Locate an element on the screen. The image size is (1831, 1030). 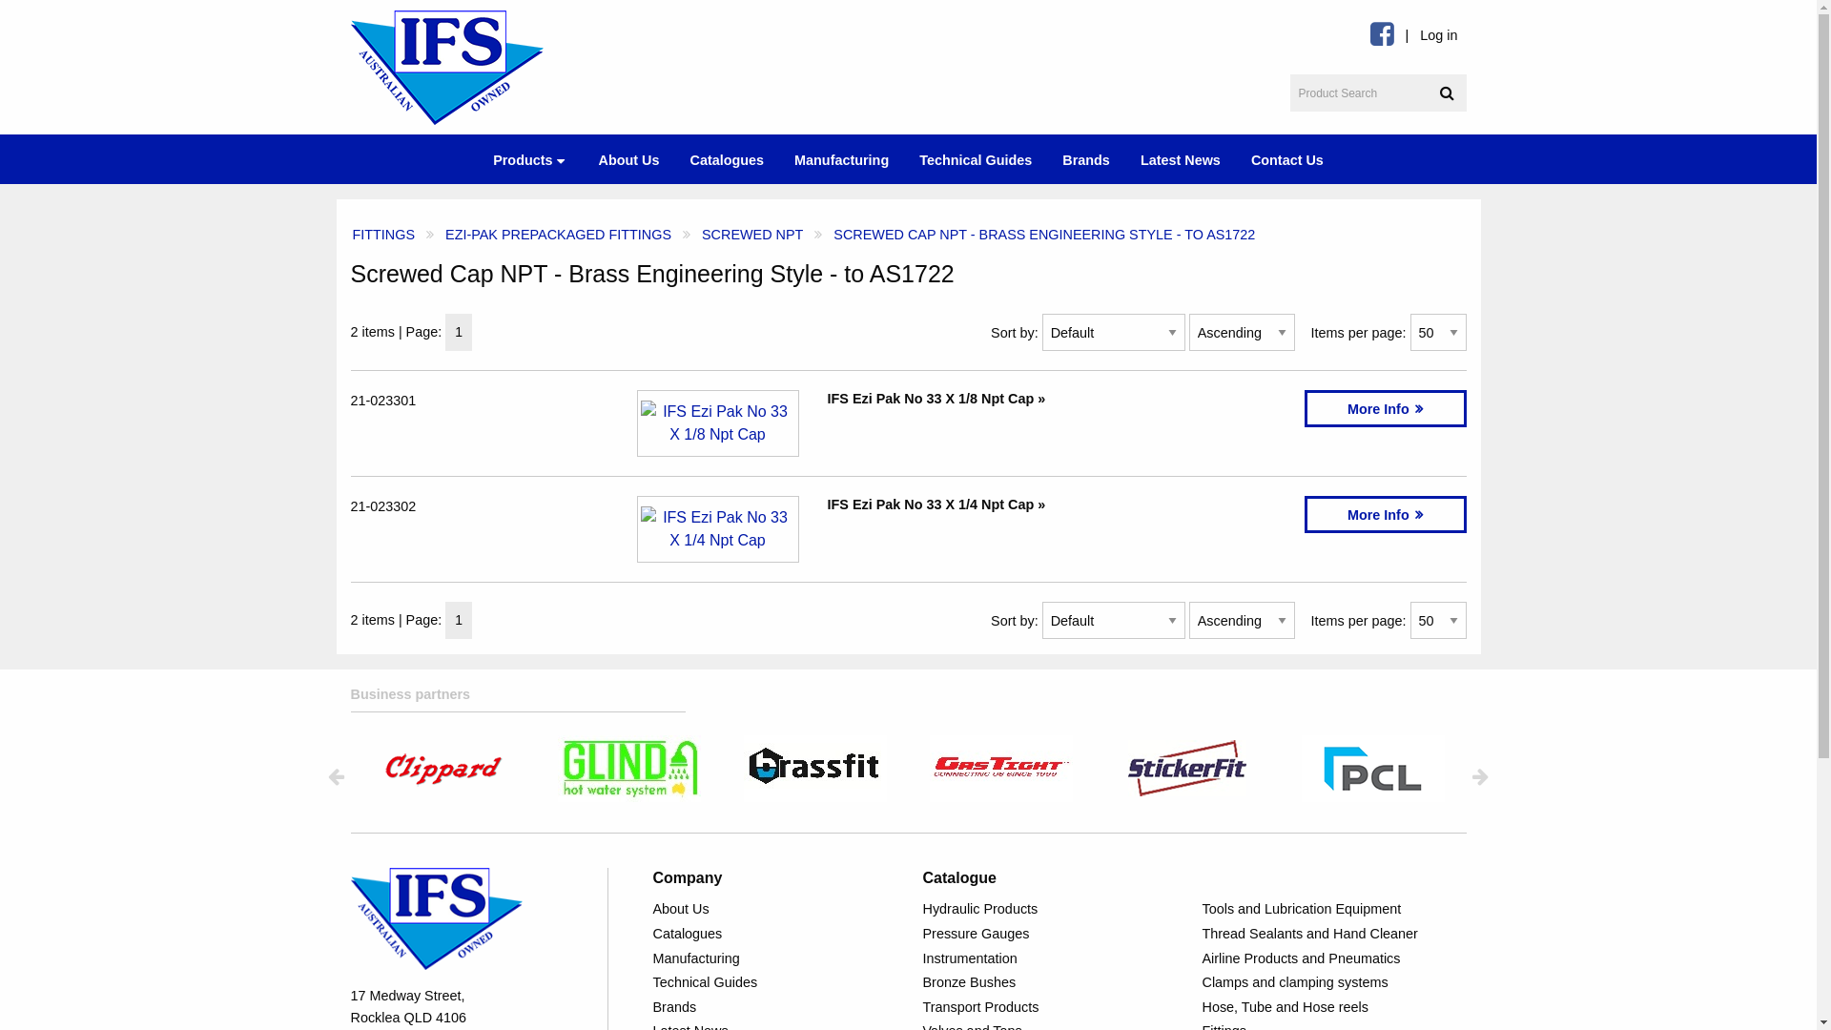
EZI-PAK PREPACKAGED FITTINGS is located at coordinates (559, 235).